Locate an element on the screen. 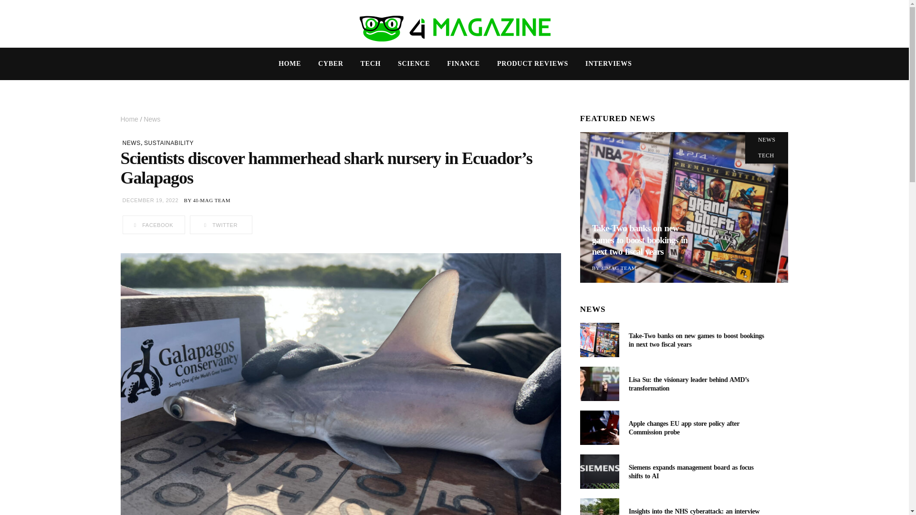 The image size is (916, 515). Apple changes EU app store policy after Commission probe is located at coordinates (599, 427).